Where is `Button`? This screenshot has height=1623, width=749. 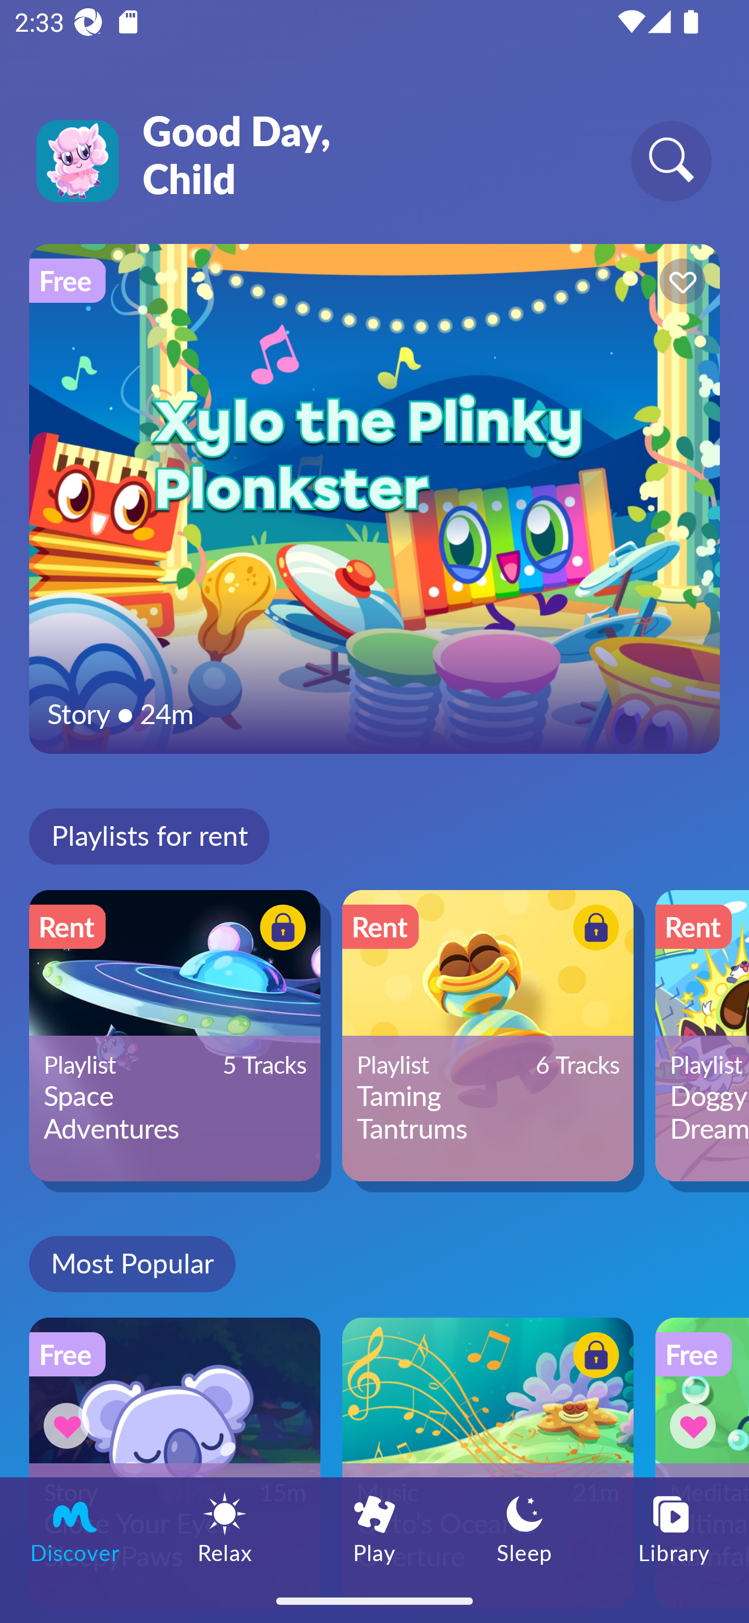
Button is located at coordinates (679, 284).